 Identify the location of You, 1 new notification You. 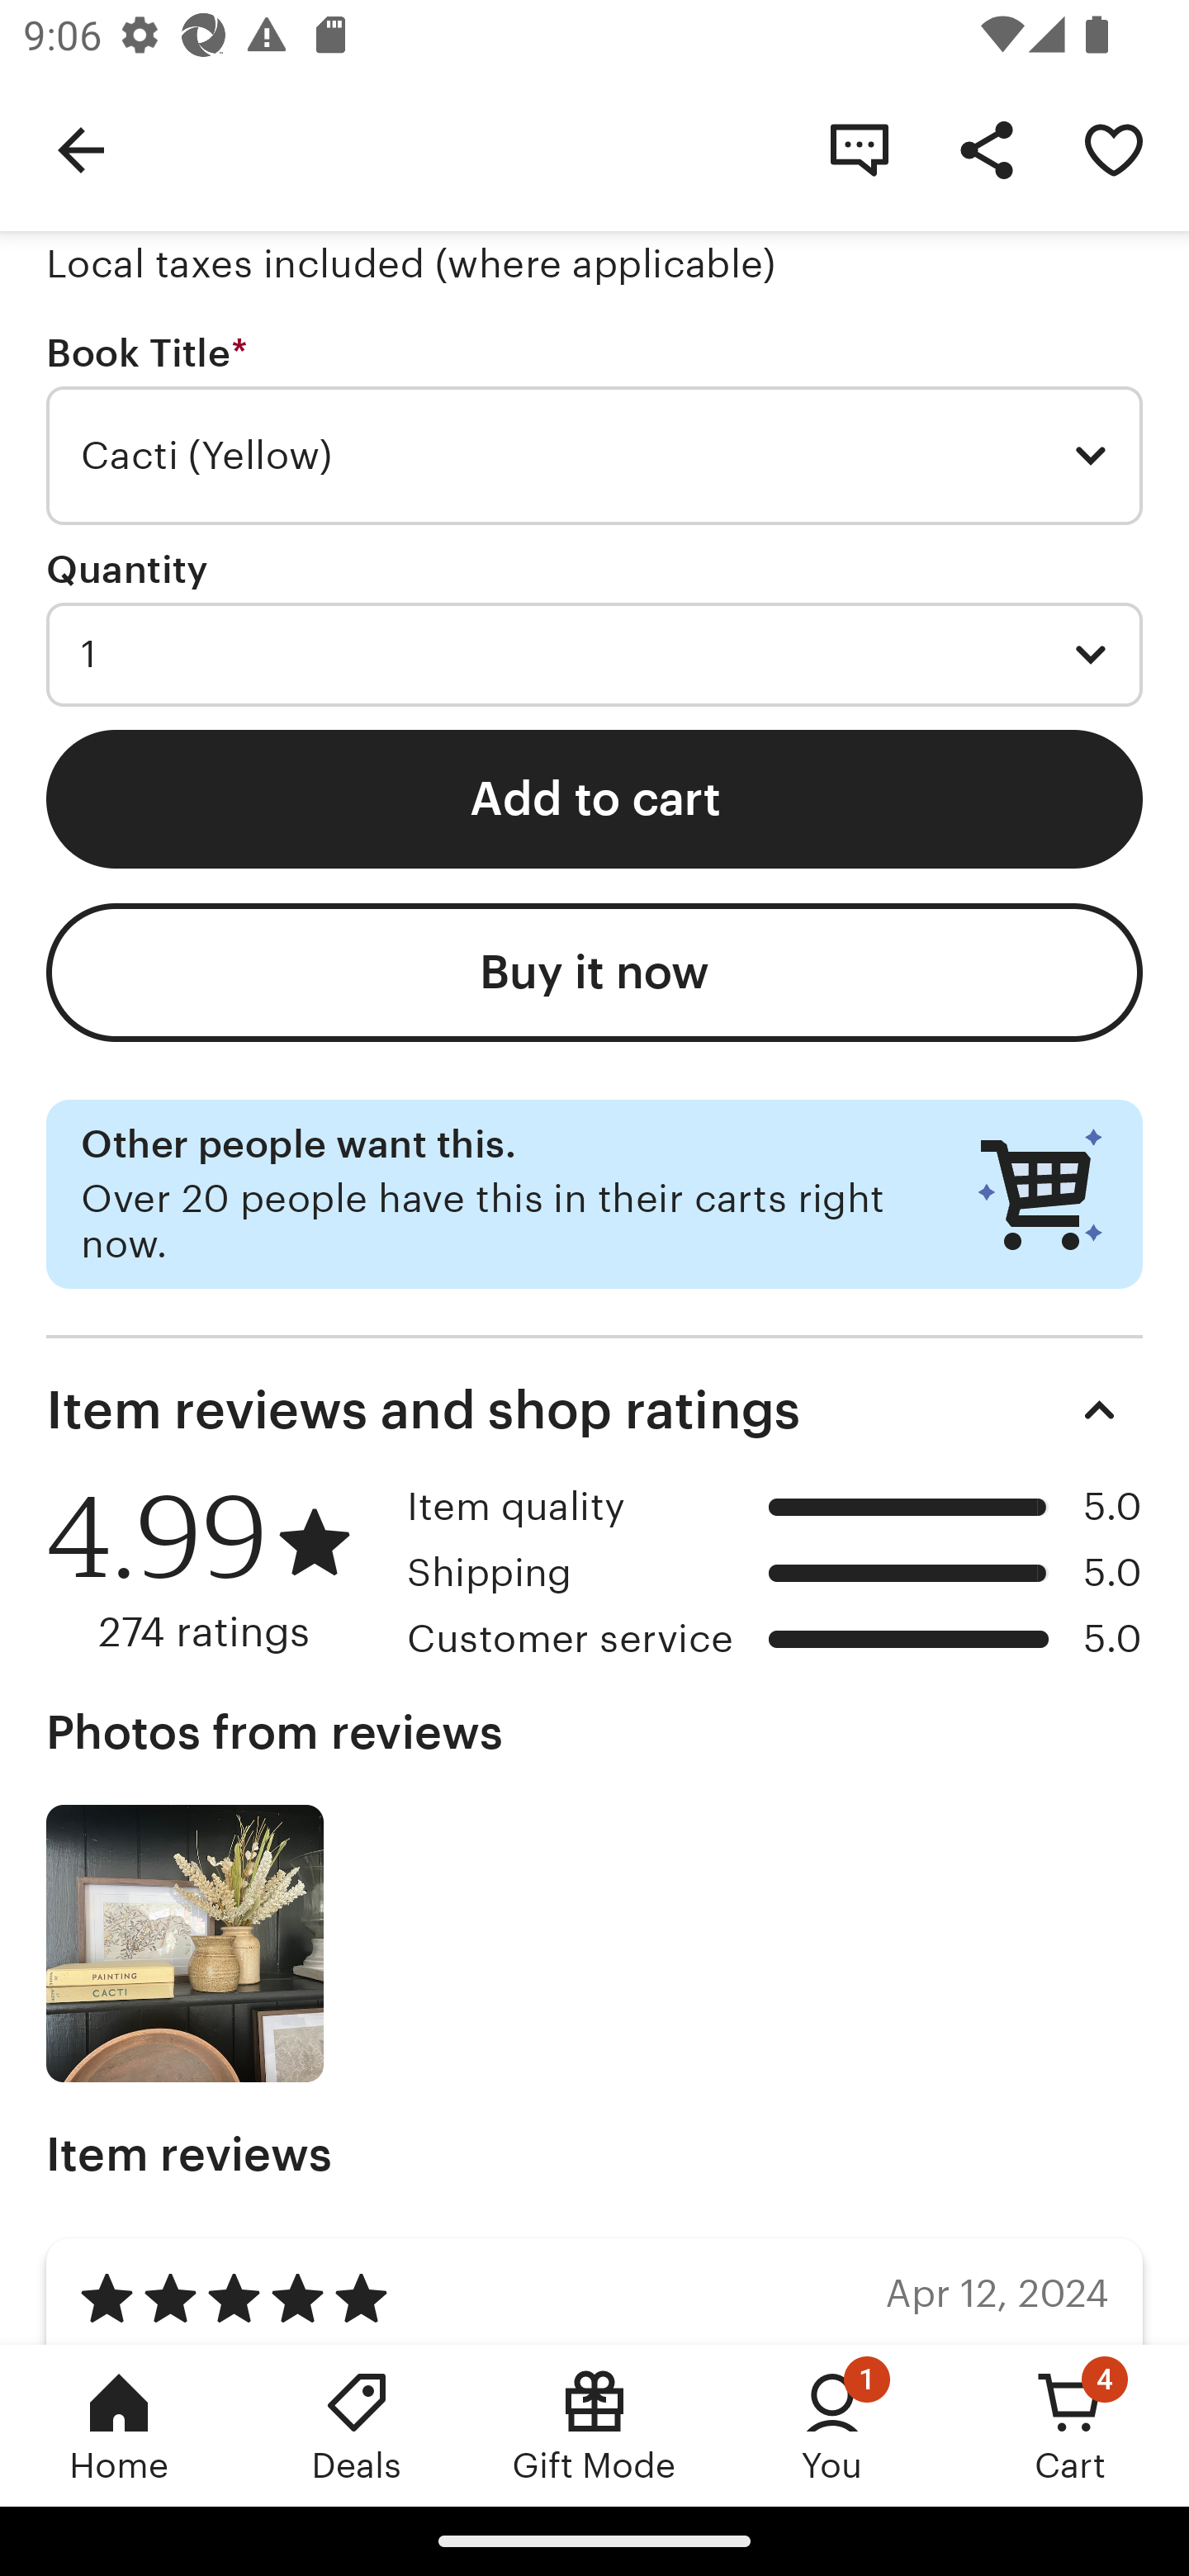
(832, 2425).